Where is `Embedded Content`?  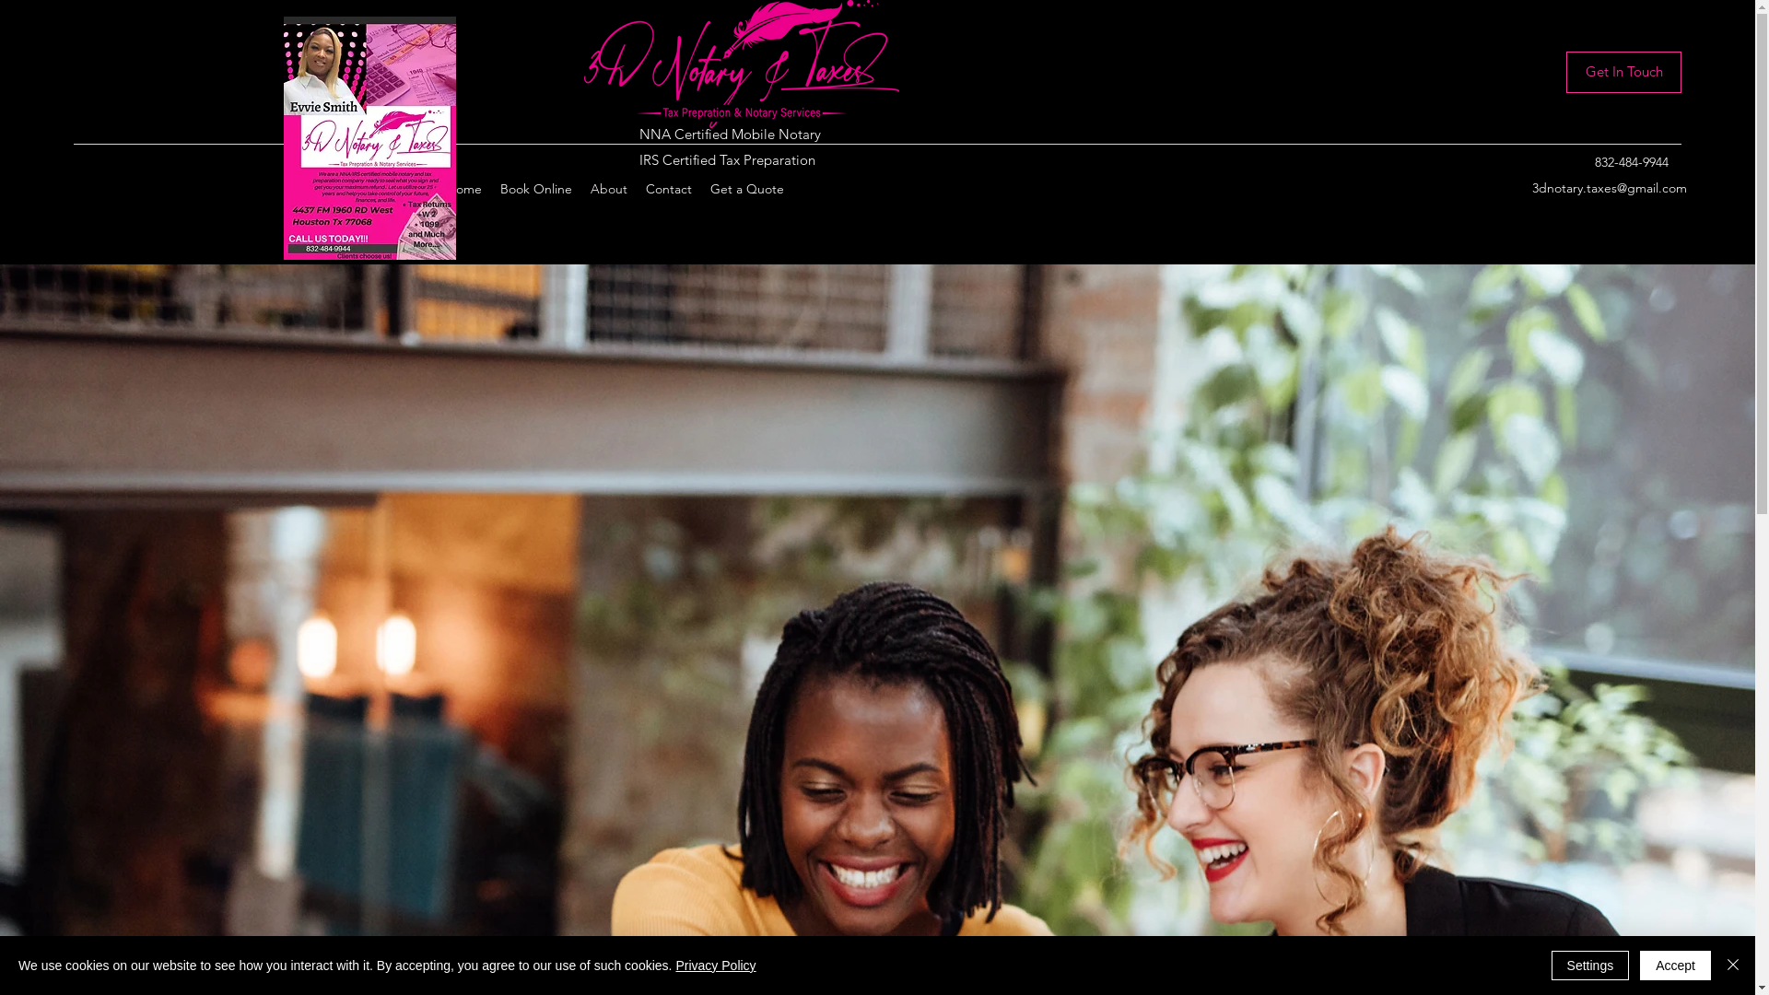
Embedded Content is located at coordinates (1149, 127).